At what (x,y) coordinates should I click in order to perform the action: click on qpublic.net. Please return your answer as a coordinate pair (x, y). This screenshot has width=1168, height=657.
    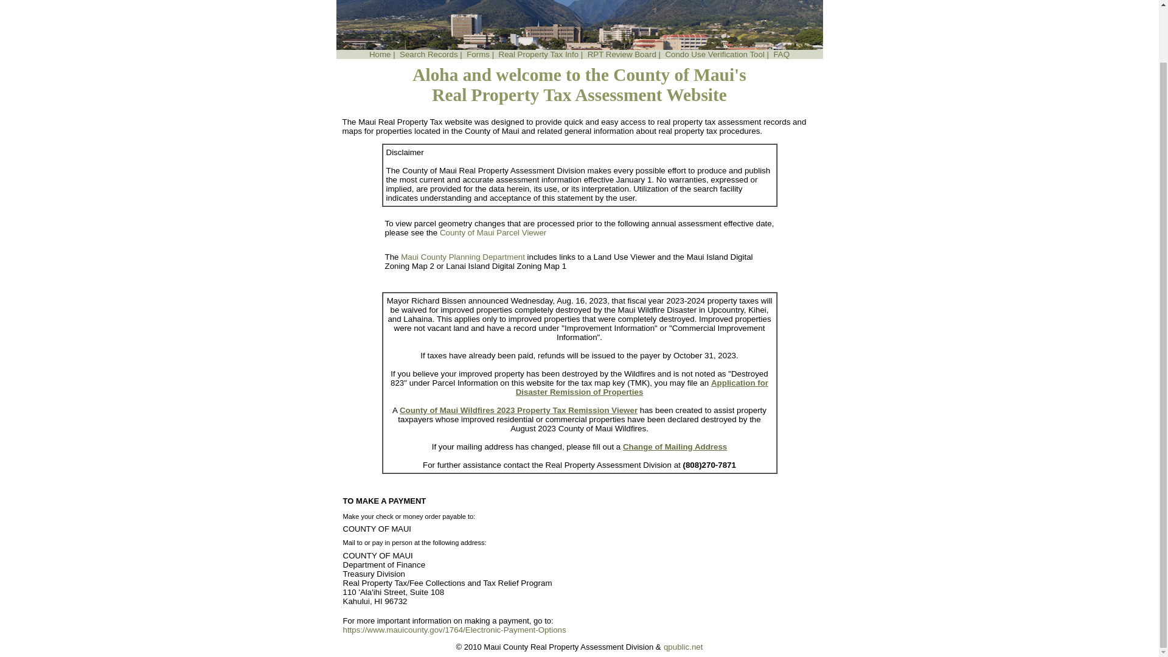
    Looking at the image, I should click on (683, 647).